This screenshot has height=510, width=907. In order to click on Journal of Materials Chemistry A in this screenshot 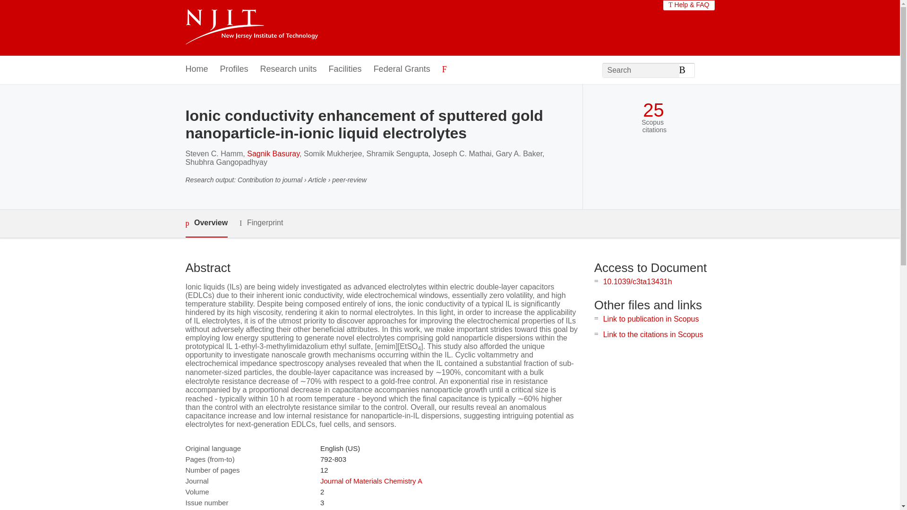, I will do `click(371, 481)`.